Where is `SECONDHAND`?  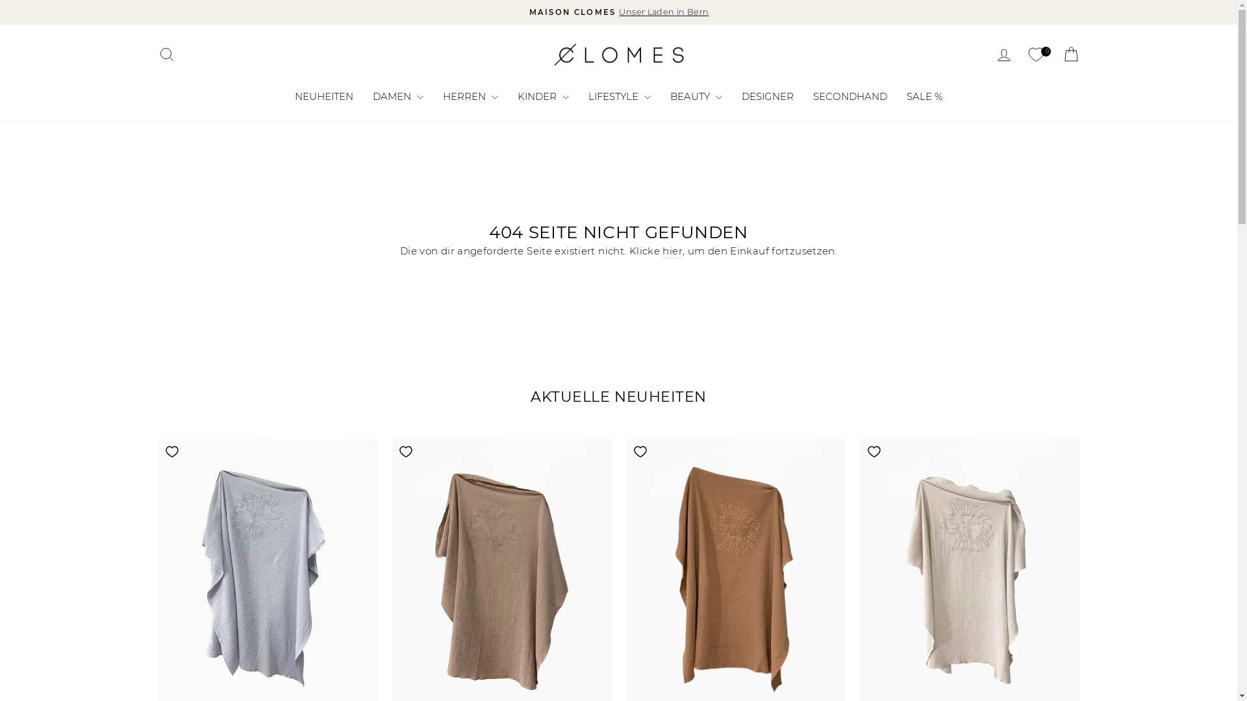 SECONDHAND is located at coordinates (850, 96).